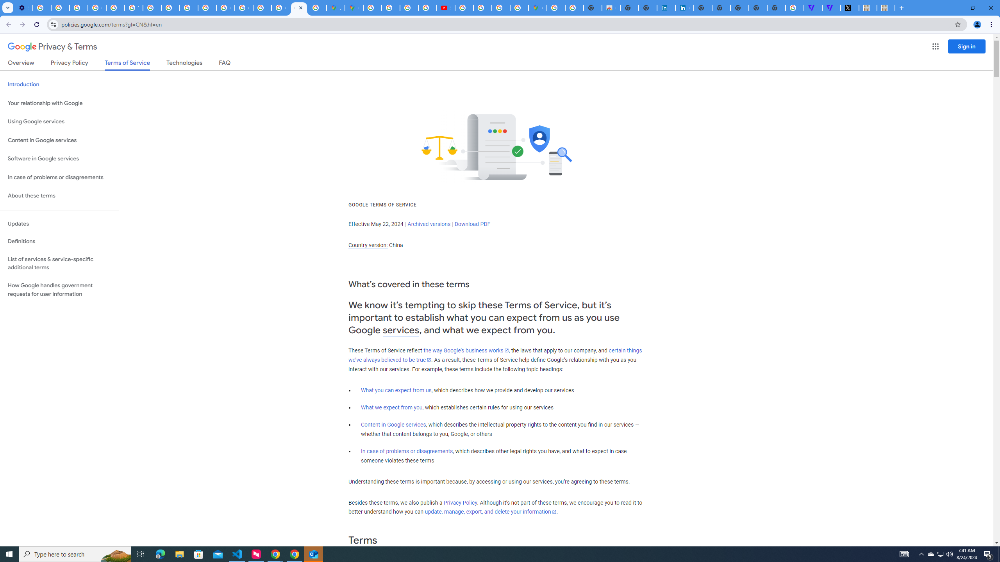 This screenshot has height=562, width=1000. Describe the element at coordinates (59, 242) in the screenshot. I see `Definitions` at that location.